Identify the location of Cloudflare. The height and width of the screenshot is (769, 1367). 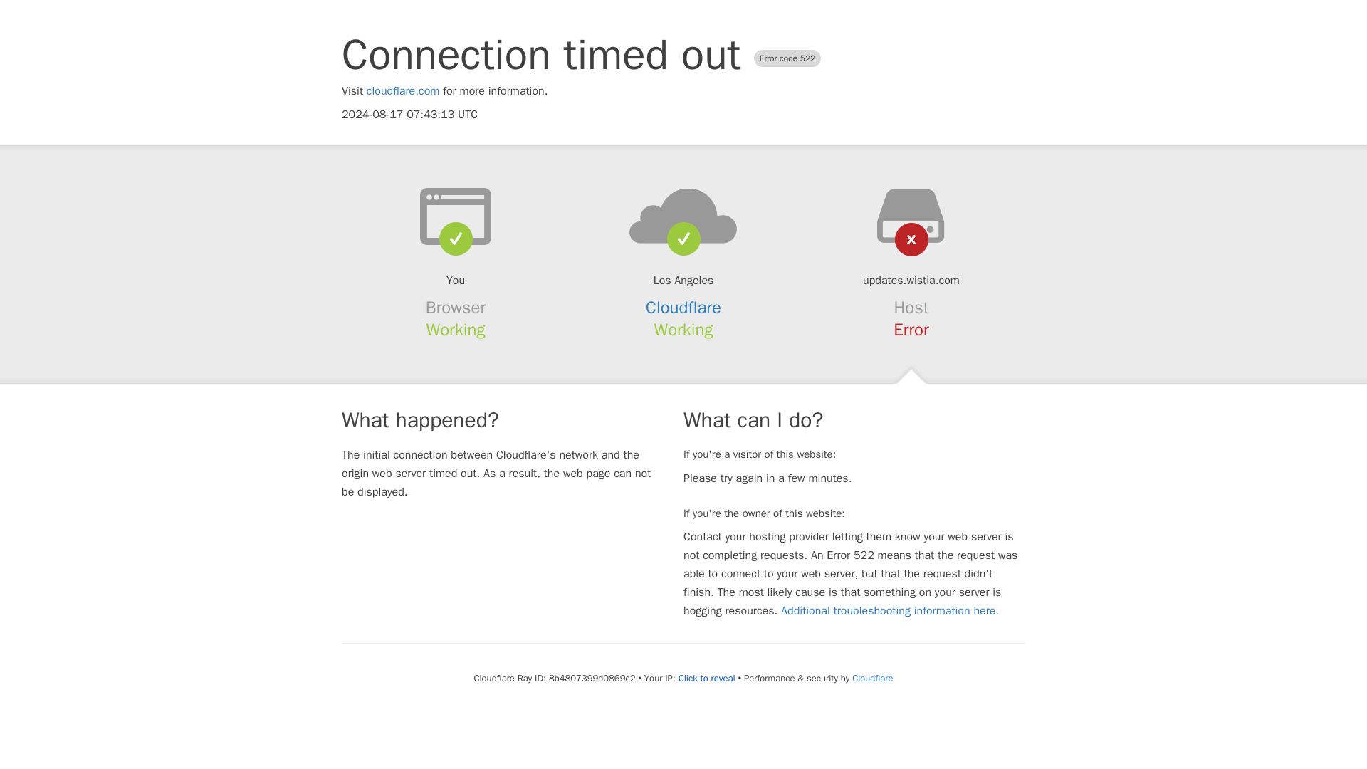
(683, 308).